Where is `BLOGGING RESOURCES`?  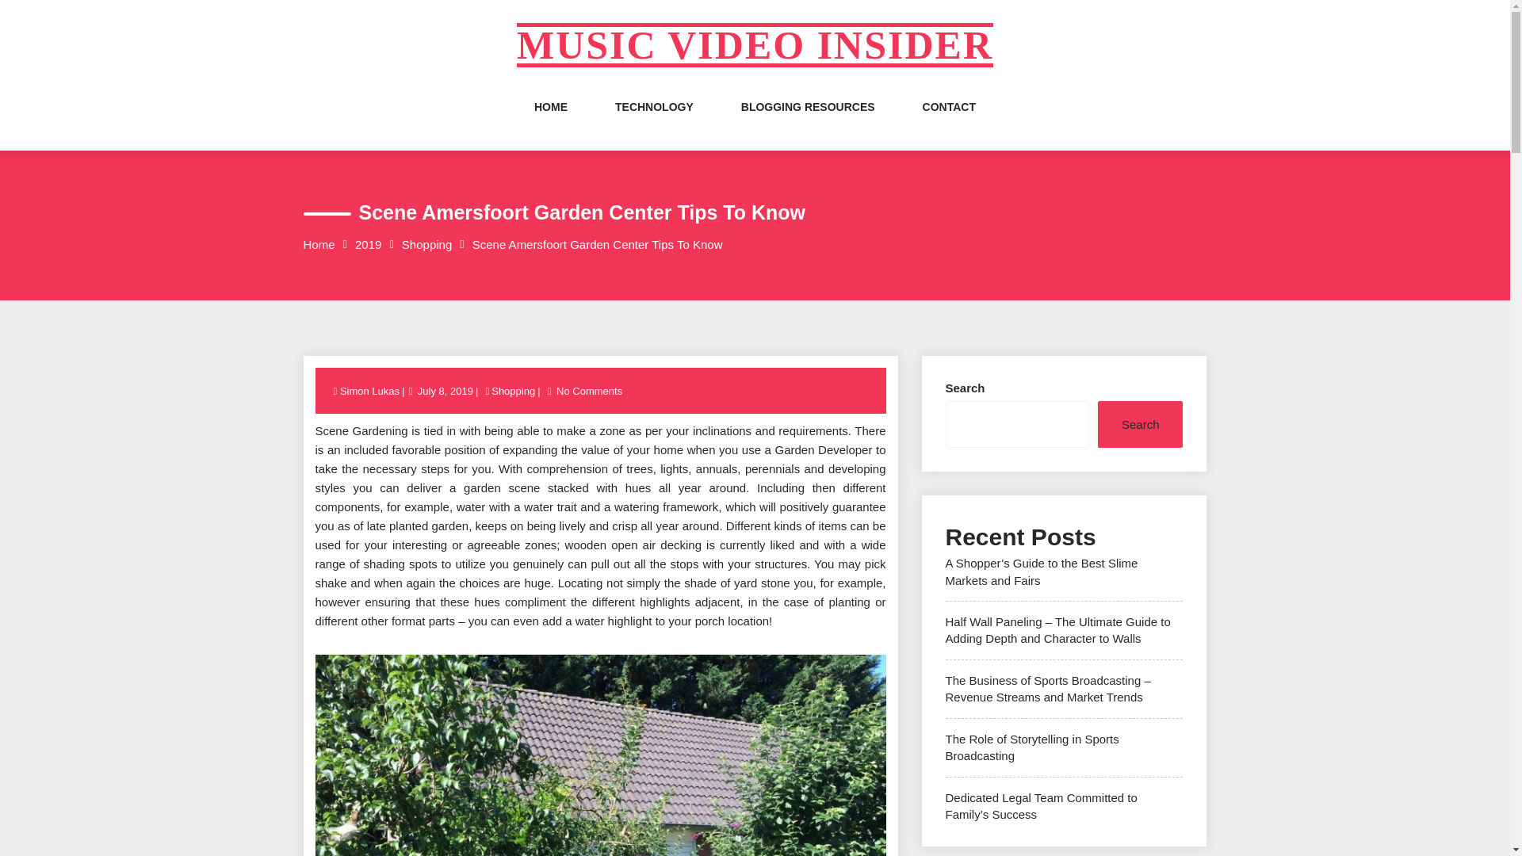 BLOGGING RESOURCES is located at coordinates (809, 122).